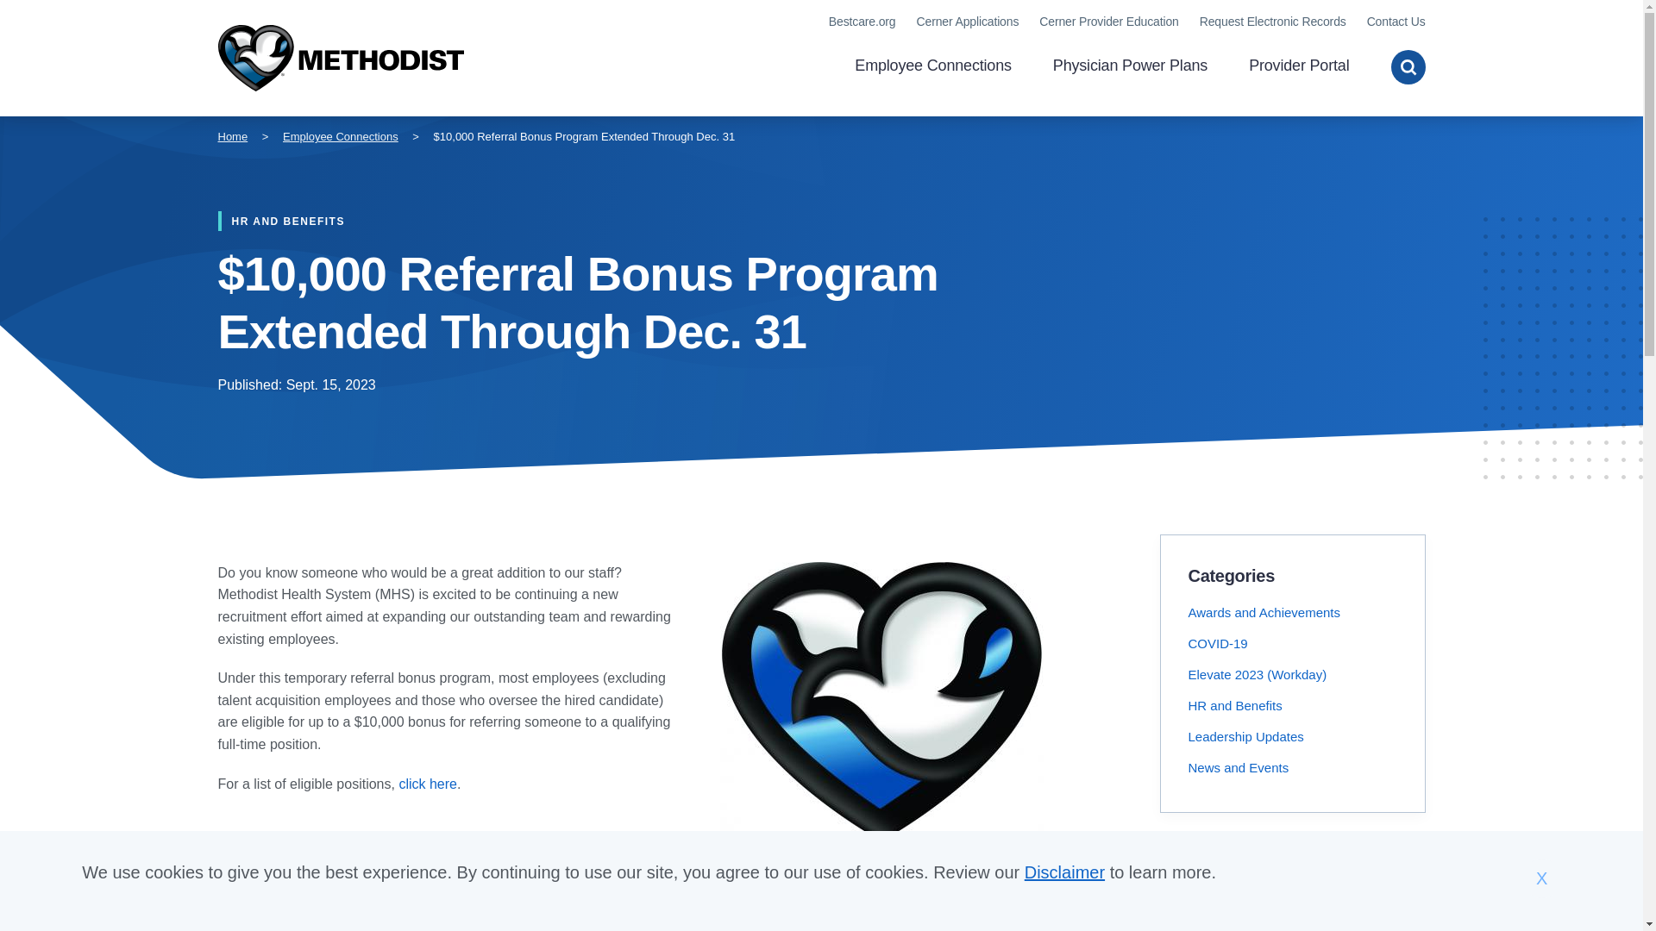 The height and width of the screenshot is (931, 1656). Describe the element at coordinates (1235, 705) in the screenshot. I see `HR and Benefits` at that location.